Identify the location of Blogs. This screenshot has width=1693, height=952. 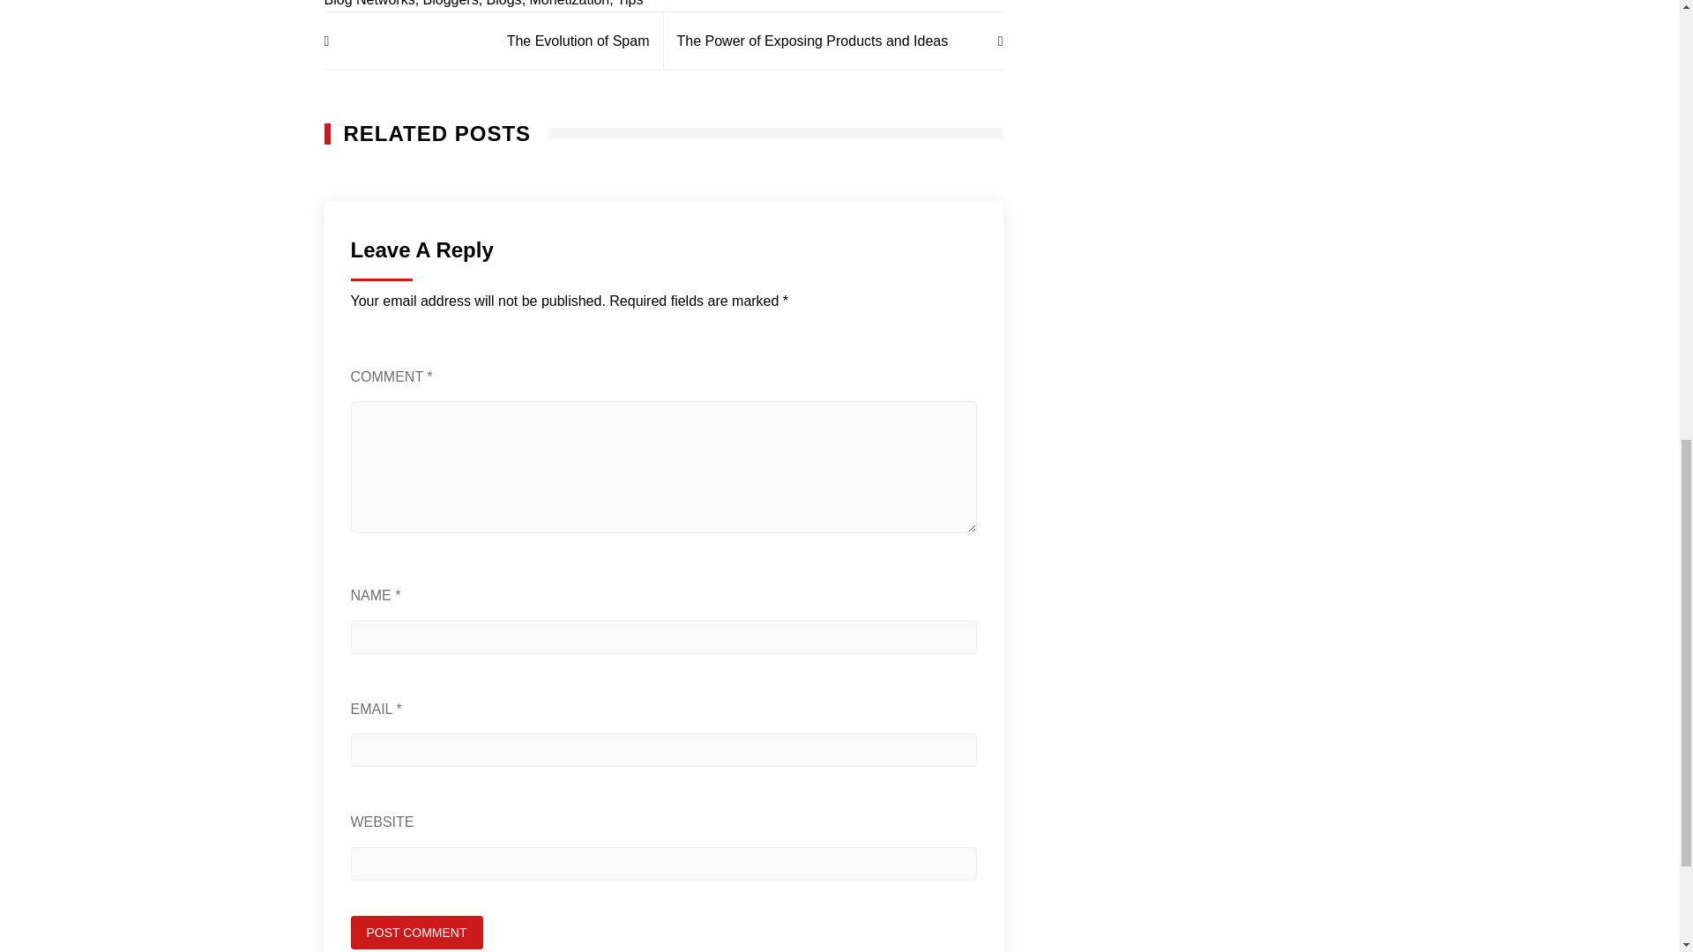
(504, 4).